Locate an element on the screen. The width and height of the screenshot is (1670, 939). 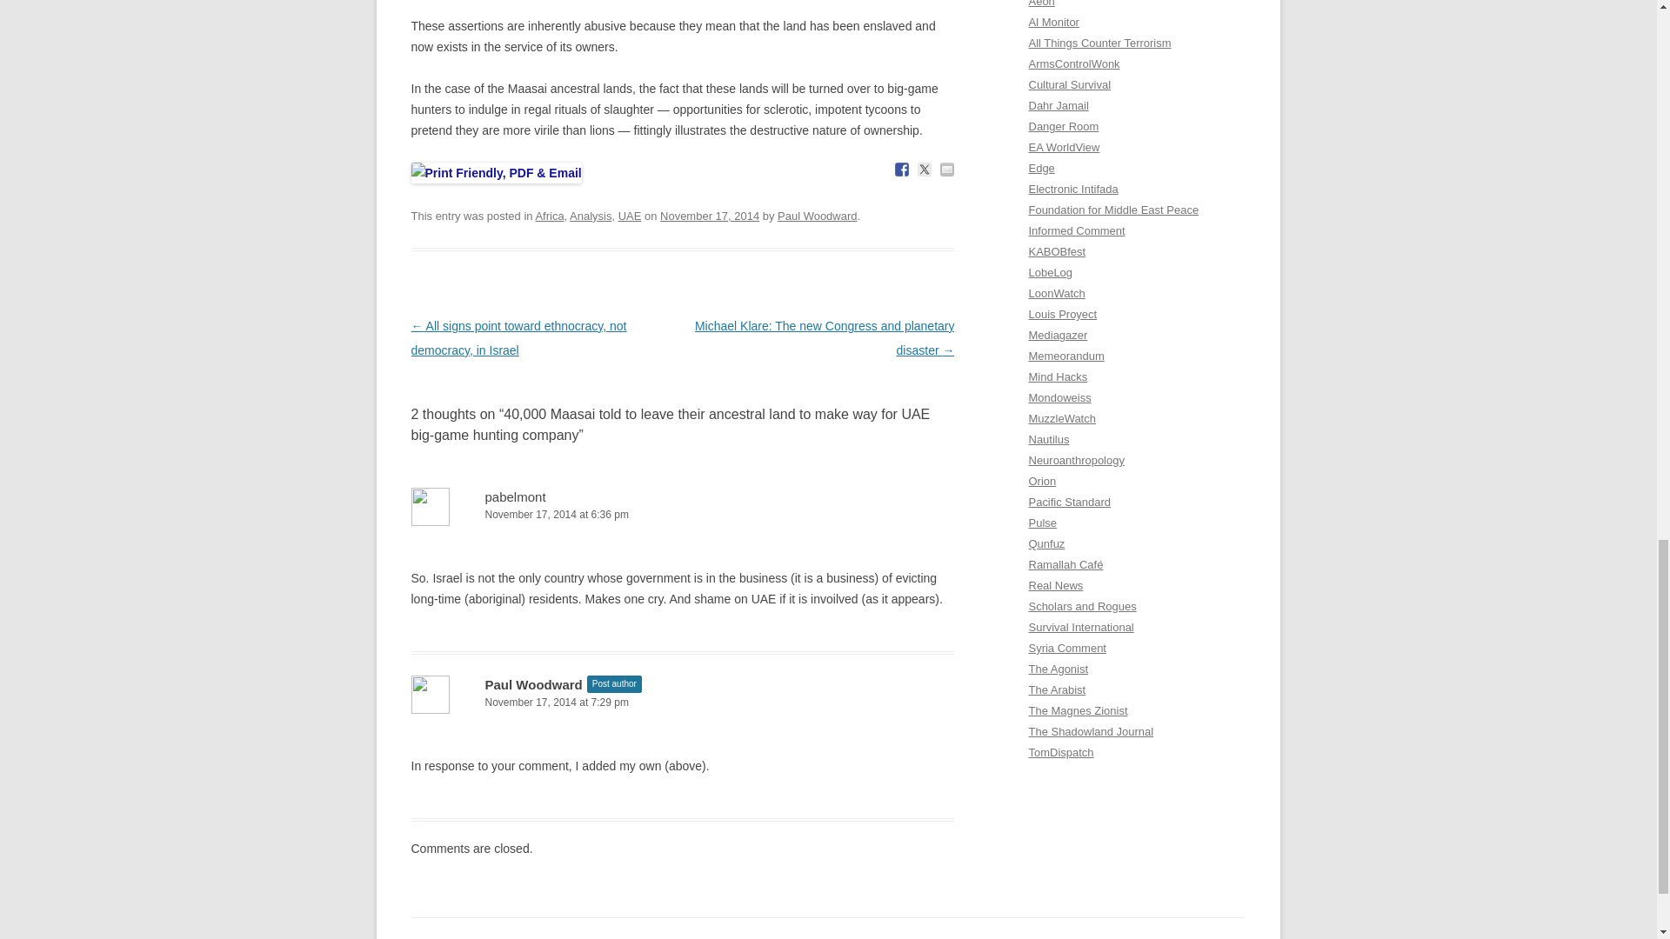
Share by email is located at coordinates (946, 169).